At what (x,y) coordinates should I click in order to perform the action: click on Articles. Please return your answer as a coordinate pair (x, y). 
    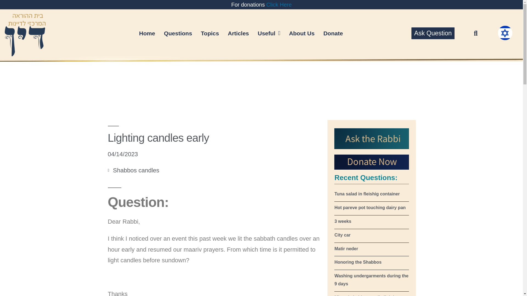
    Looking at the image, I should click on (238, 33).